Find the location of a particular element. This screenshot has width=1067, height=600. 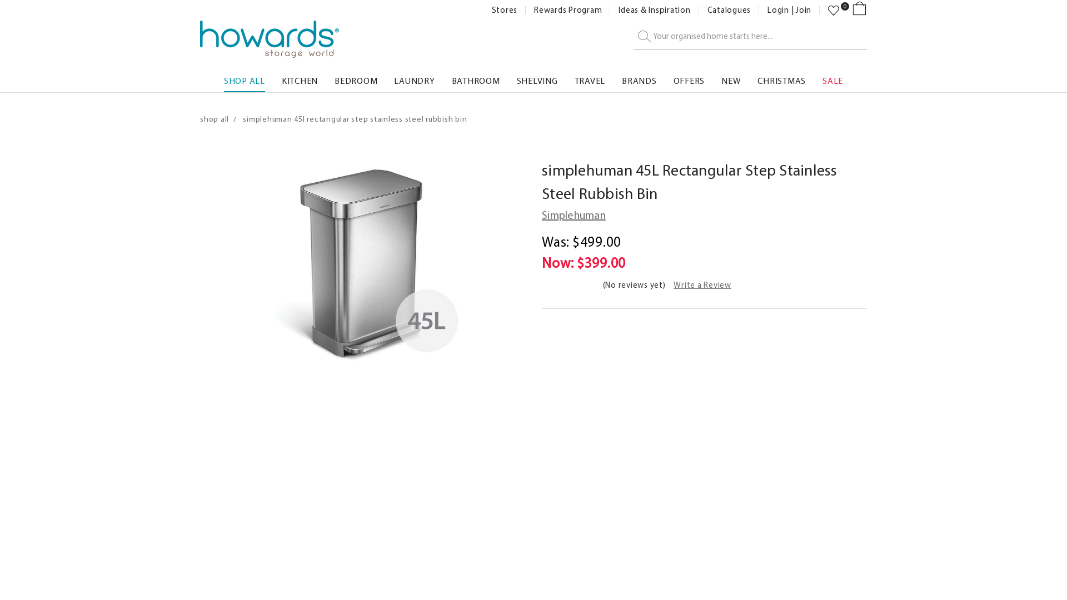

OFFERS is located at coordinates (689, 78).